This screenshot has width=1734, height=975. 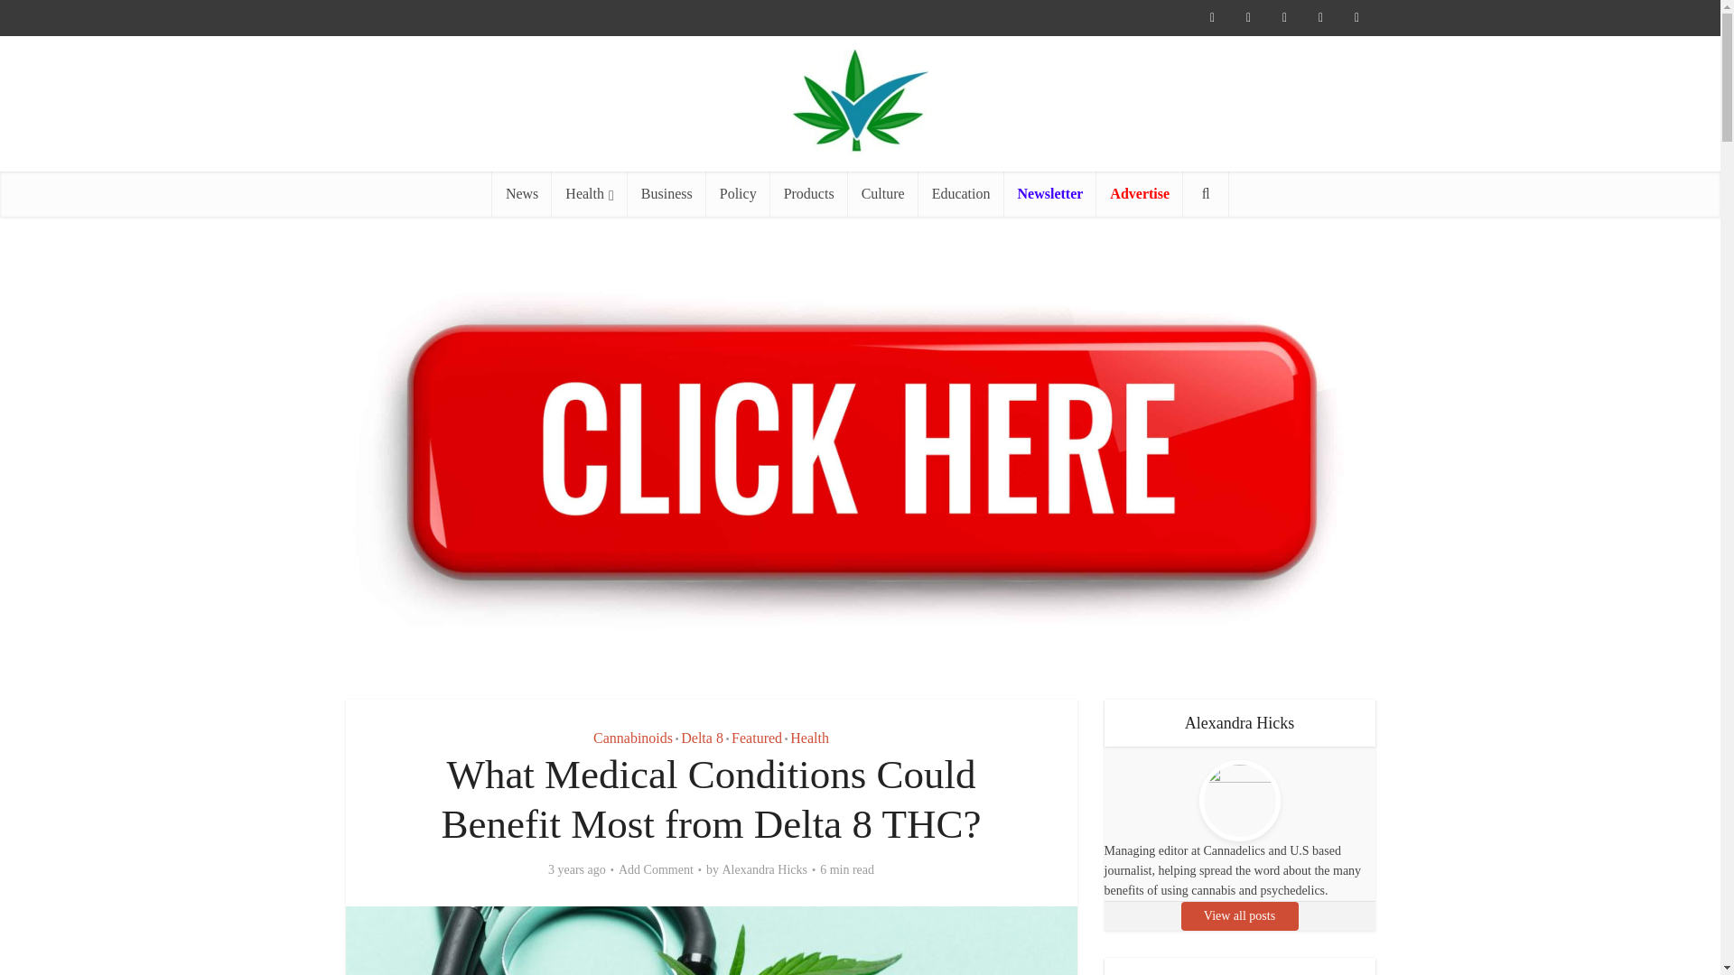 What do you see at coordinates (1139, 193) in the screenshot?
I see `Advertise` at bounding box center [1139, 193].